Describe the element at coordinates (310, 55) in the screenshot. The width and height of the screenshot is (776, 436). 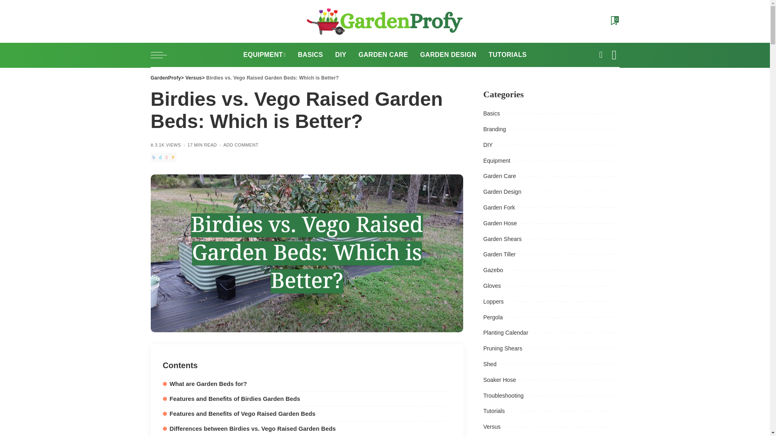
I see `BASICS` at that location.